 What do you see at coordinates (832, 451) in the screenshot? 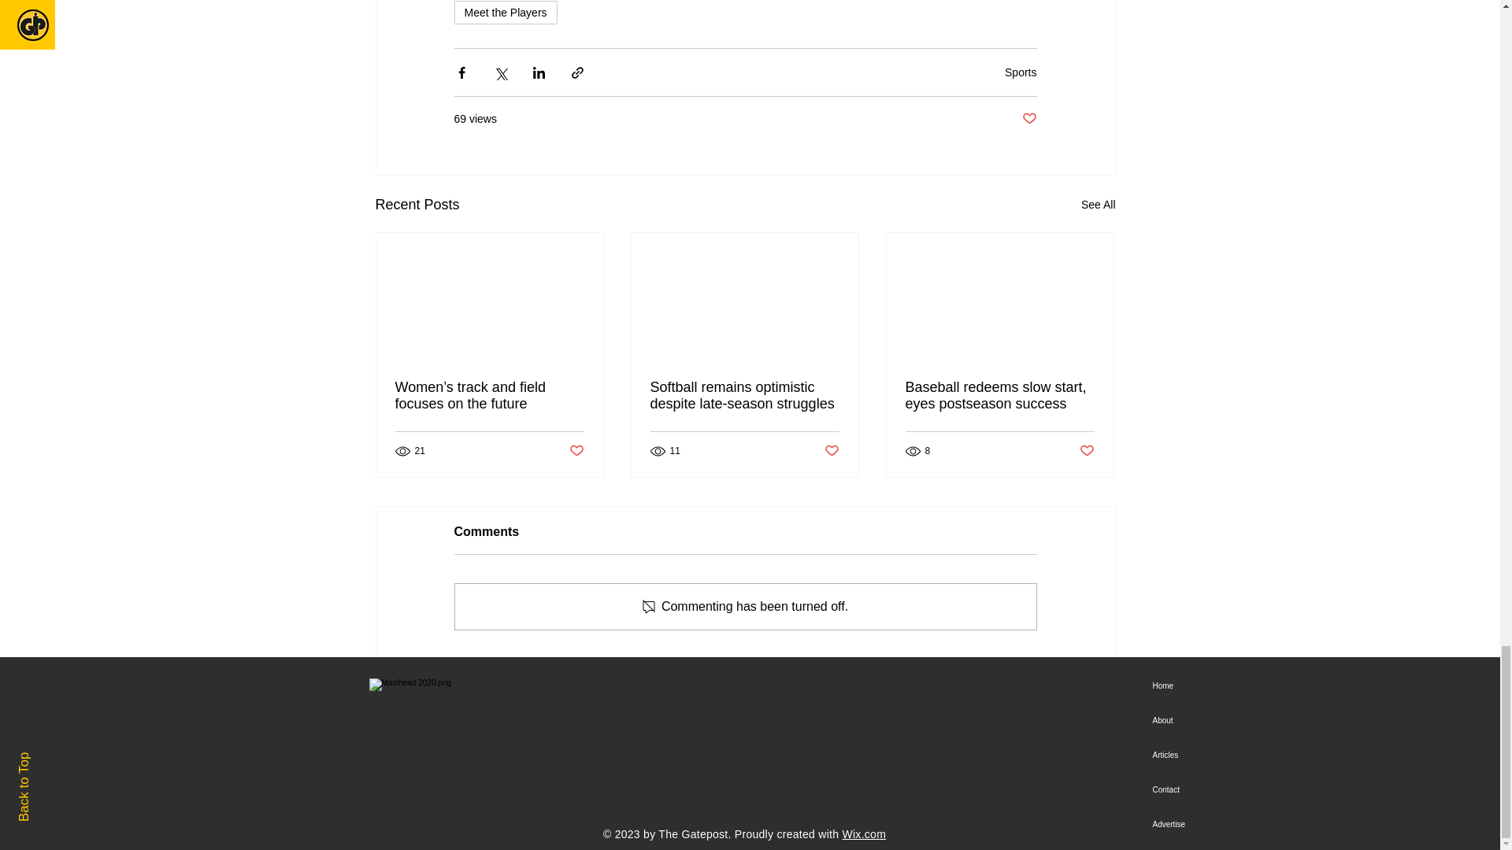
I see `Post not marked as liked` at bounding box center [832, 451].